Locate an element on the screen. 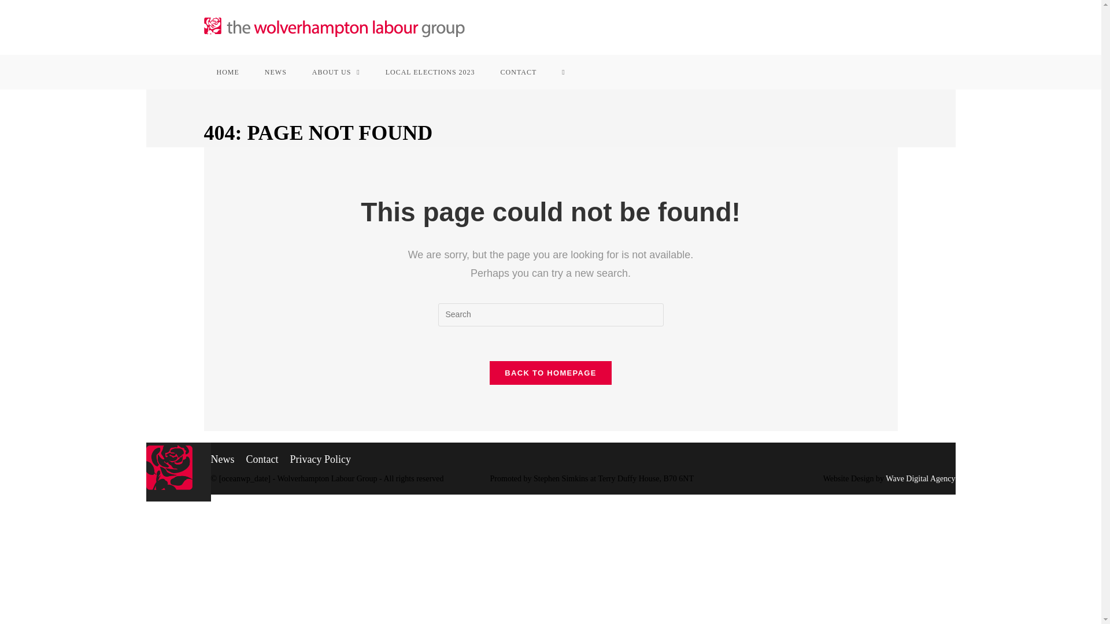 Image resolution: width=1110 pixels, height=624 pixels. HOME is located at coordinates (227, 72).